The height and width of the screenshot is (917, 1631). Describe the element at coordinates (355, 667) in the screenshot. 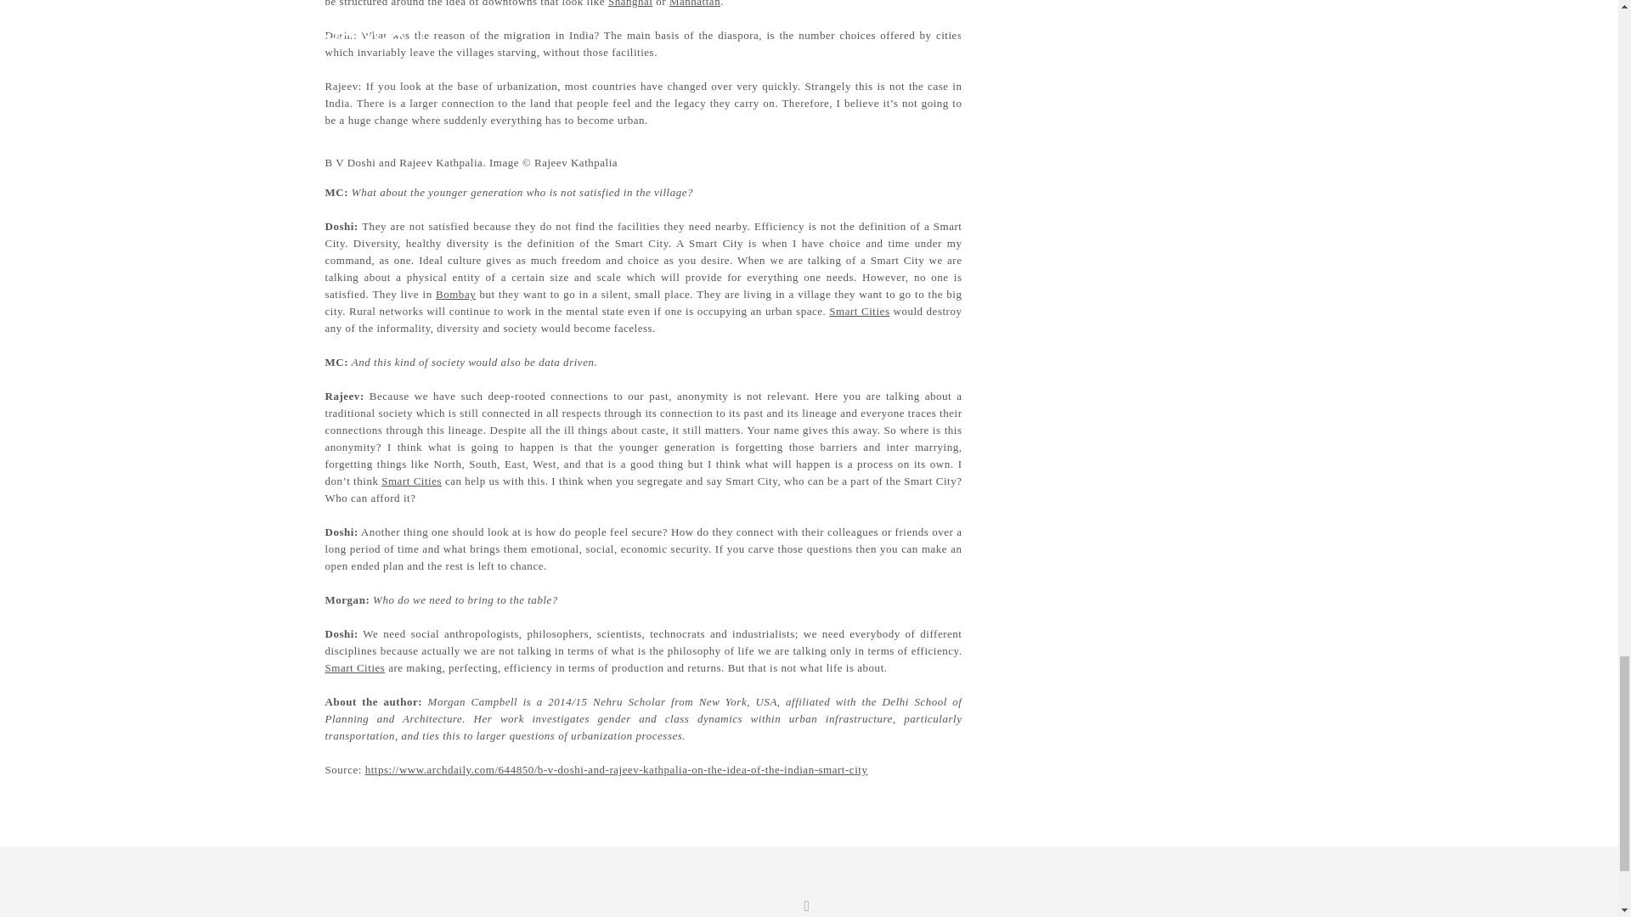

I see `Smart Cities` at that location.